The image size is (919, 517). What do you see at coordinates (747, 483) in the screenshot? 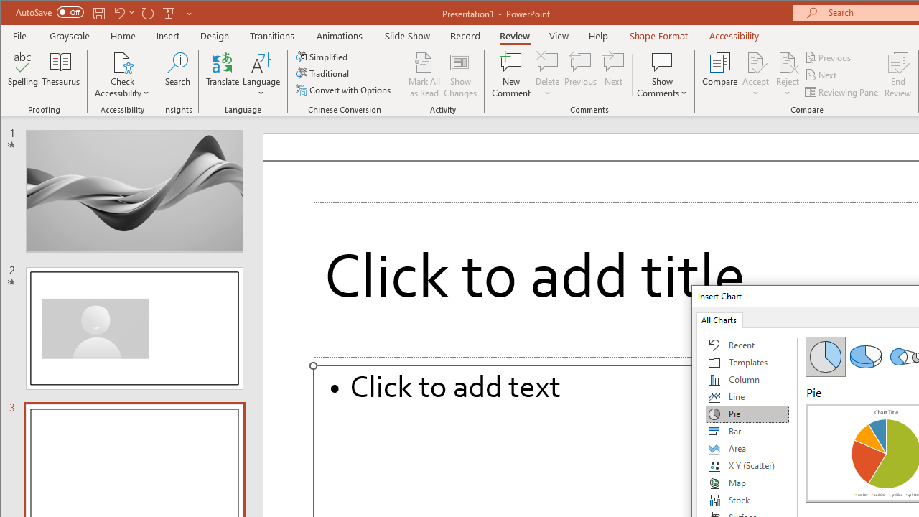
I see `Map` at bounding box center [747, 483].